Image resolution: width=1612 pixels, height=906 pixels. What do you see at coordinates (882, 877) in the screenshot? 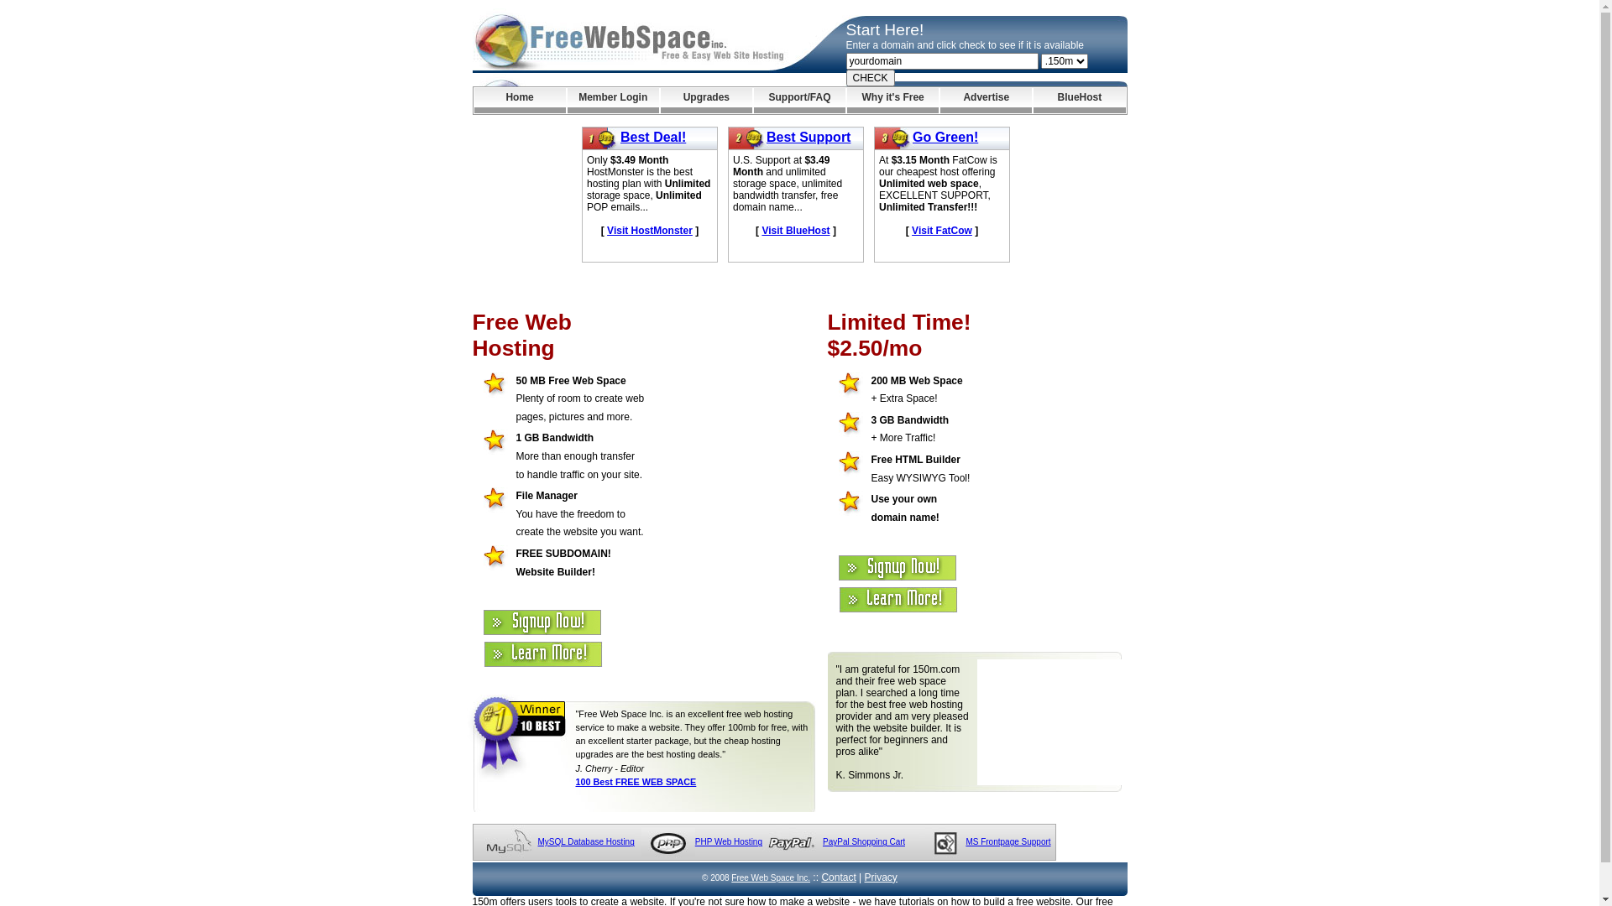
I see `Privacy` at bounding box center [882, 877].